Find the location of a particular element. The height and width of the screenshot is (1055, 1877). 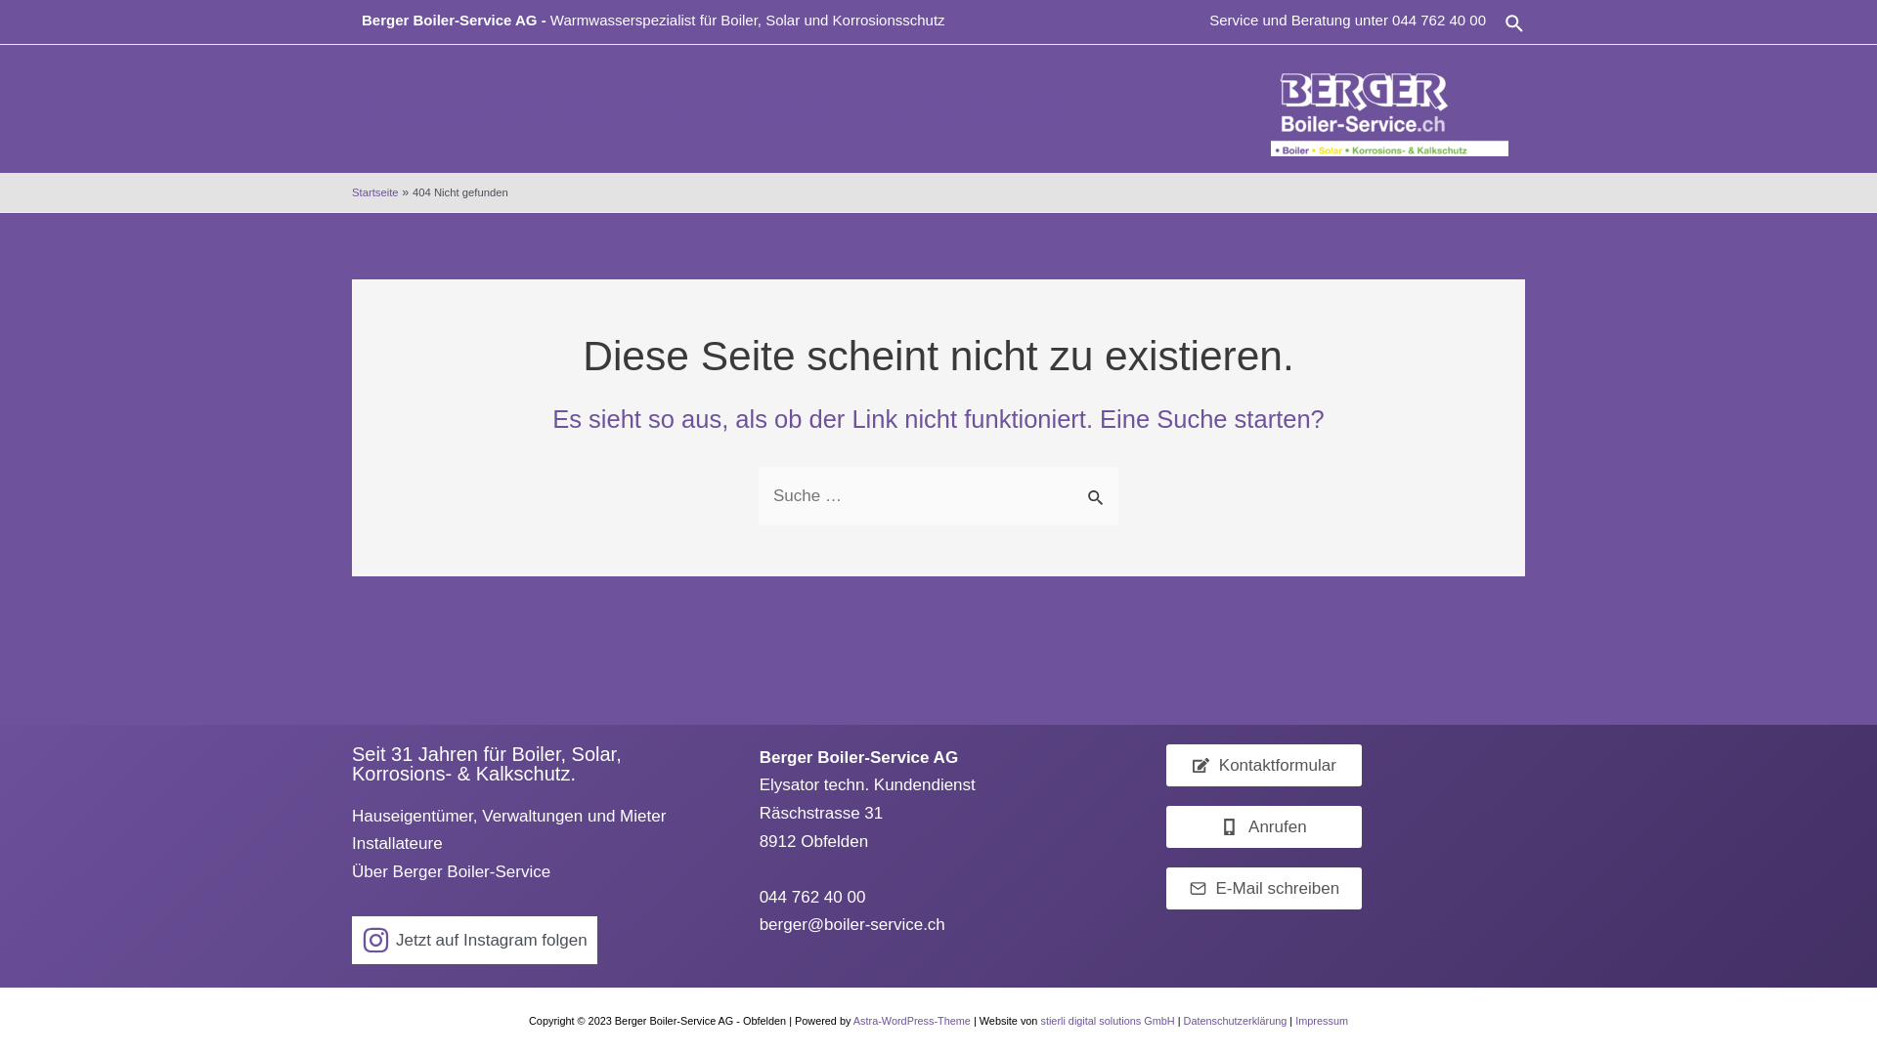

E-Mail schreiben is located at coordinates (1264, 889).